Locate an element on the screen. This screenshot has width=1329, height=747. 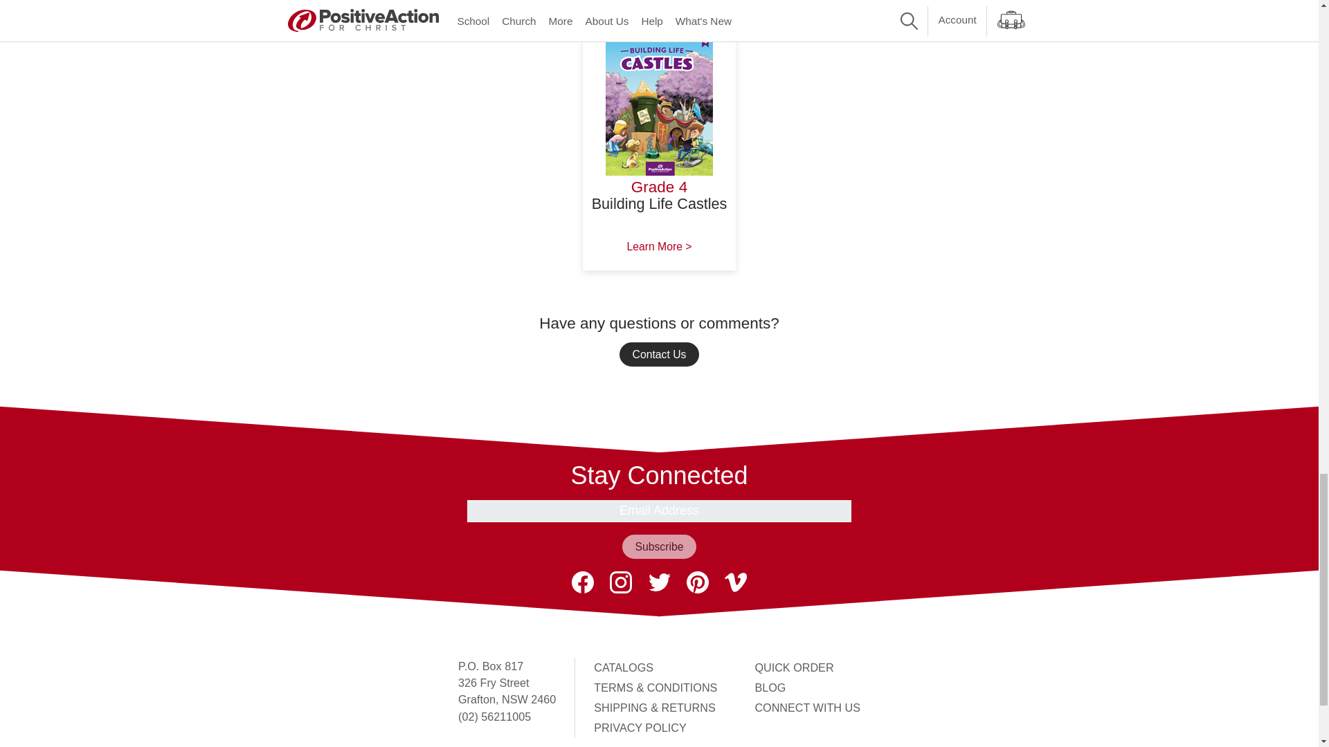
BLOG is located at coordinates (770, 688).